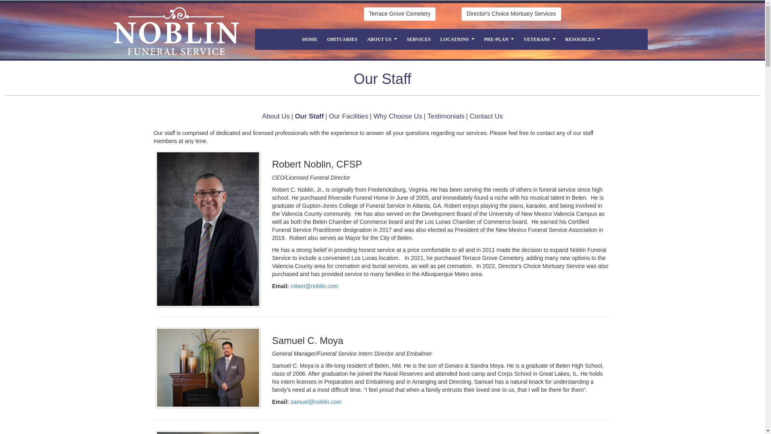 The height and width of the screenshot is (434, 771). I want to click on RESOURCES..., so click(583, 39).